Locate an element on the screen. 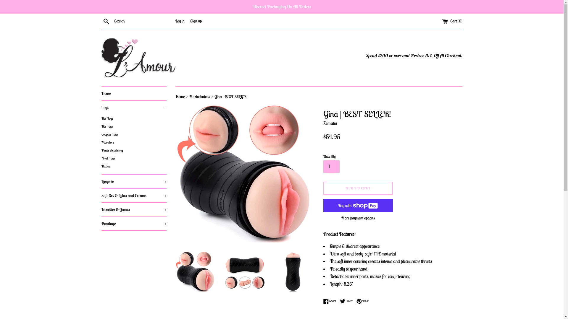  Tweet
Tweet on Twitter is located at coordinates (347, 301).